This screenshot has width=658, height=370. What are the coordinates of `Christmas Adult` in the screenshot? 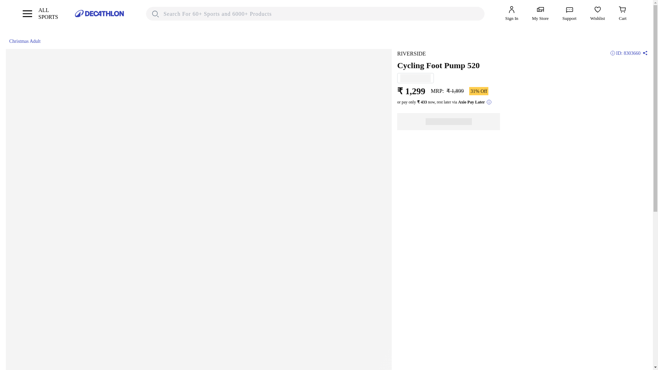 It's located at (622, 14).